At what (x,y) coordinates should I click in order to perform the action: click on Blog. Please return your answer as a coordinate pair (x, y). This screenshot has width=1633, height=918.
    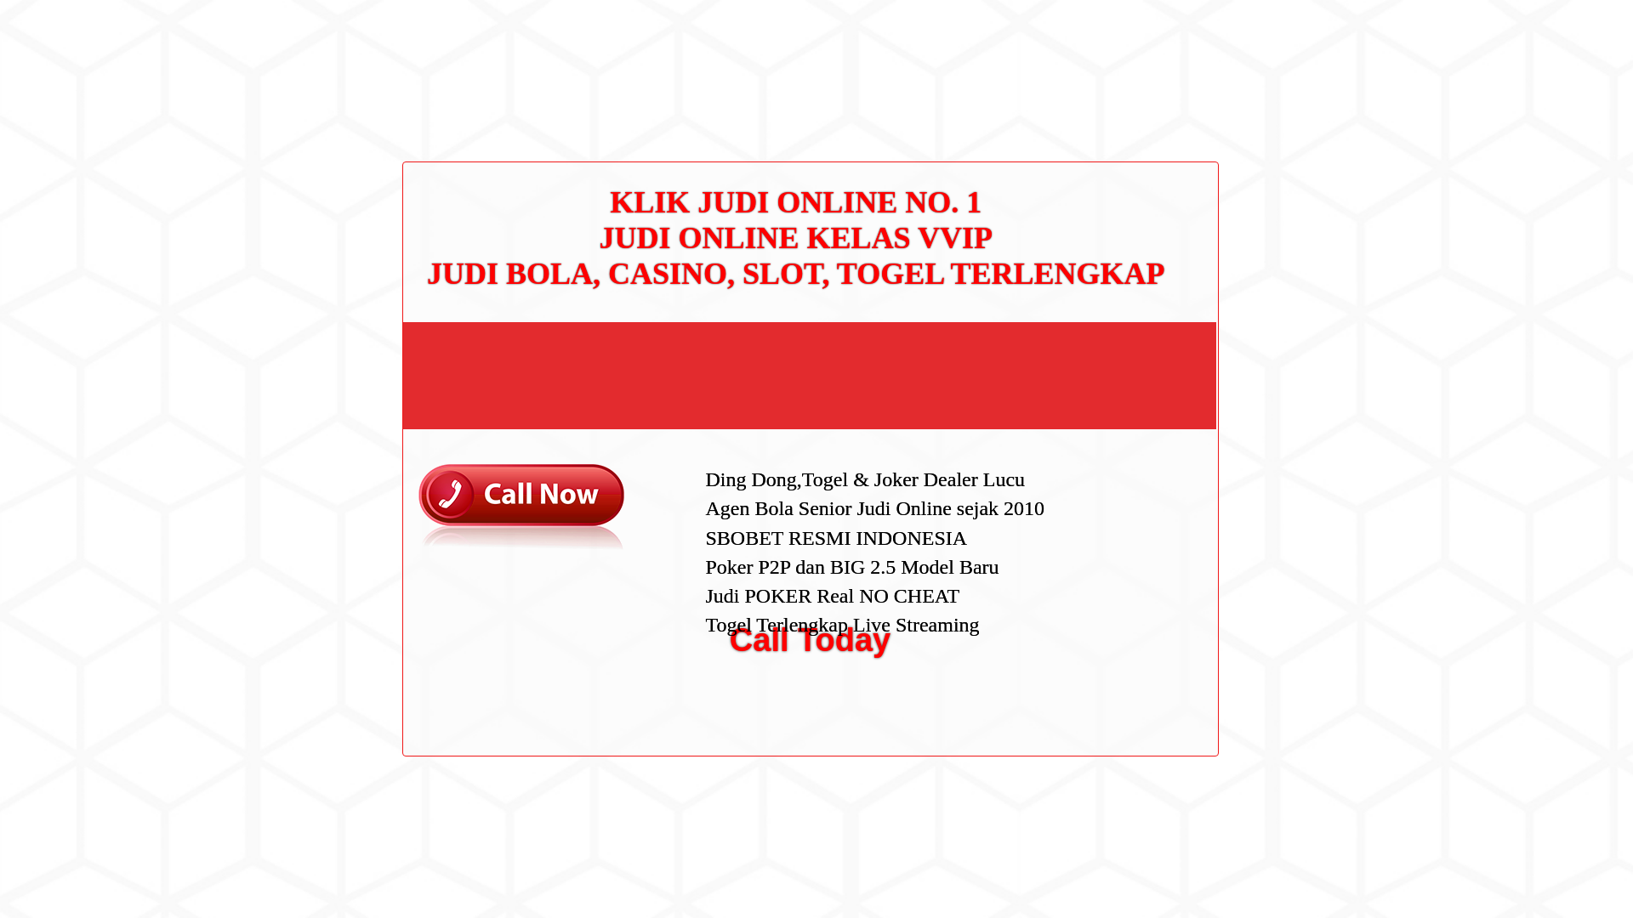
    Looking at the image, I should click on (1095, 573).